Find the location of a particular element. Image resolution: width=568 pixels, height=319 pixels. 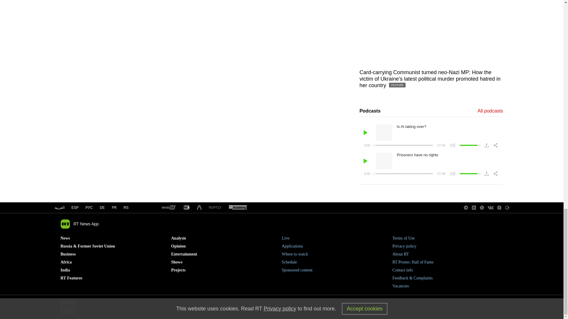

RT  is located at coordinates (215, 207).